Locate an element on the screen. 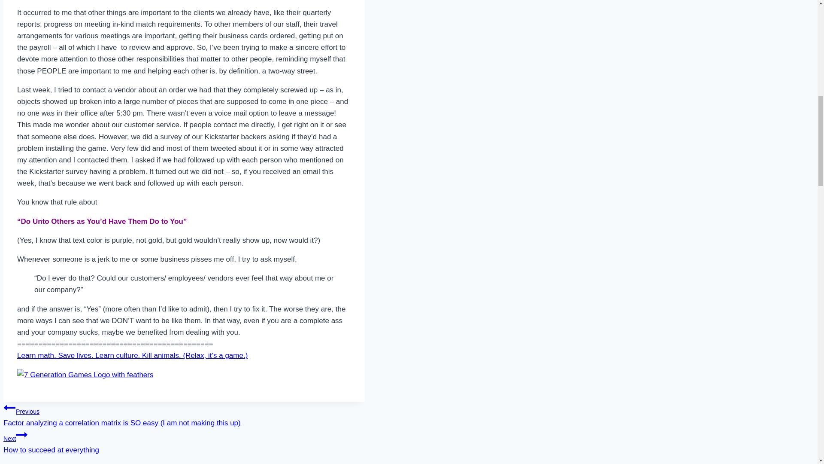  Previous is located at coordinates (9, 408).